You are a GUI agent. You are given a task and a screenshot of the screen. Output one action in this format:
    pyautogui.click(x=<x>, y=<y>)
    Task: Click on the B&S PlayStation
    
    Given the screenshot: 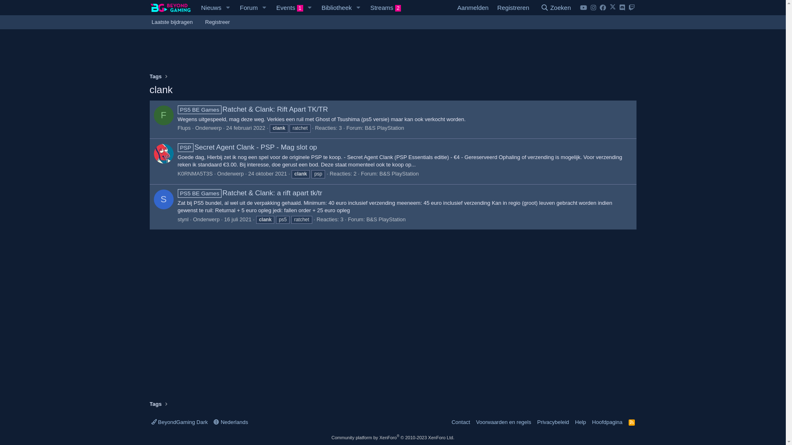 What is the action you would take?
    pyautogui.click(x=399, y=174)
    